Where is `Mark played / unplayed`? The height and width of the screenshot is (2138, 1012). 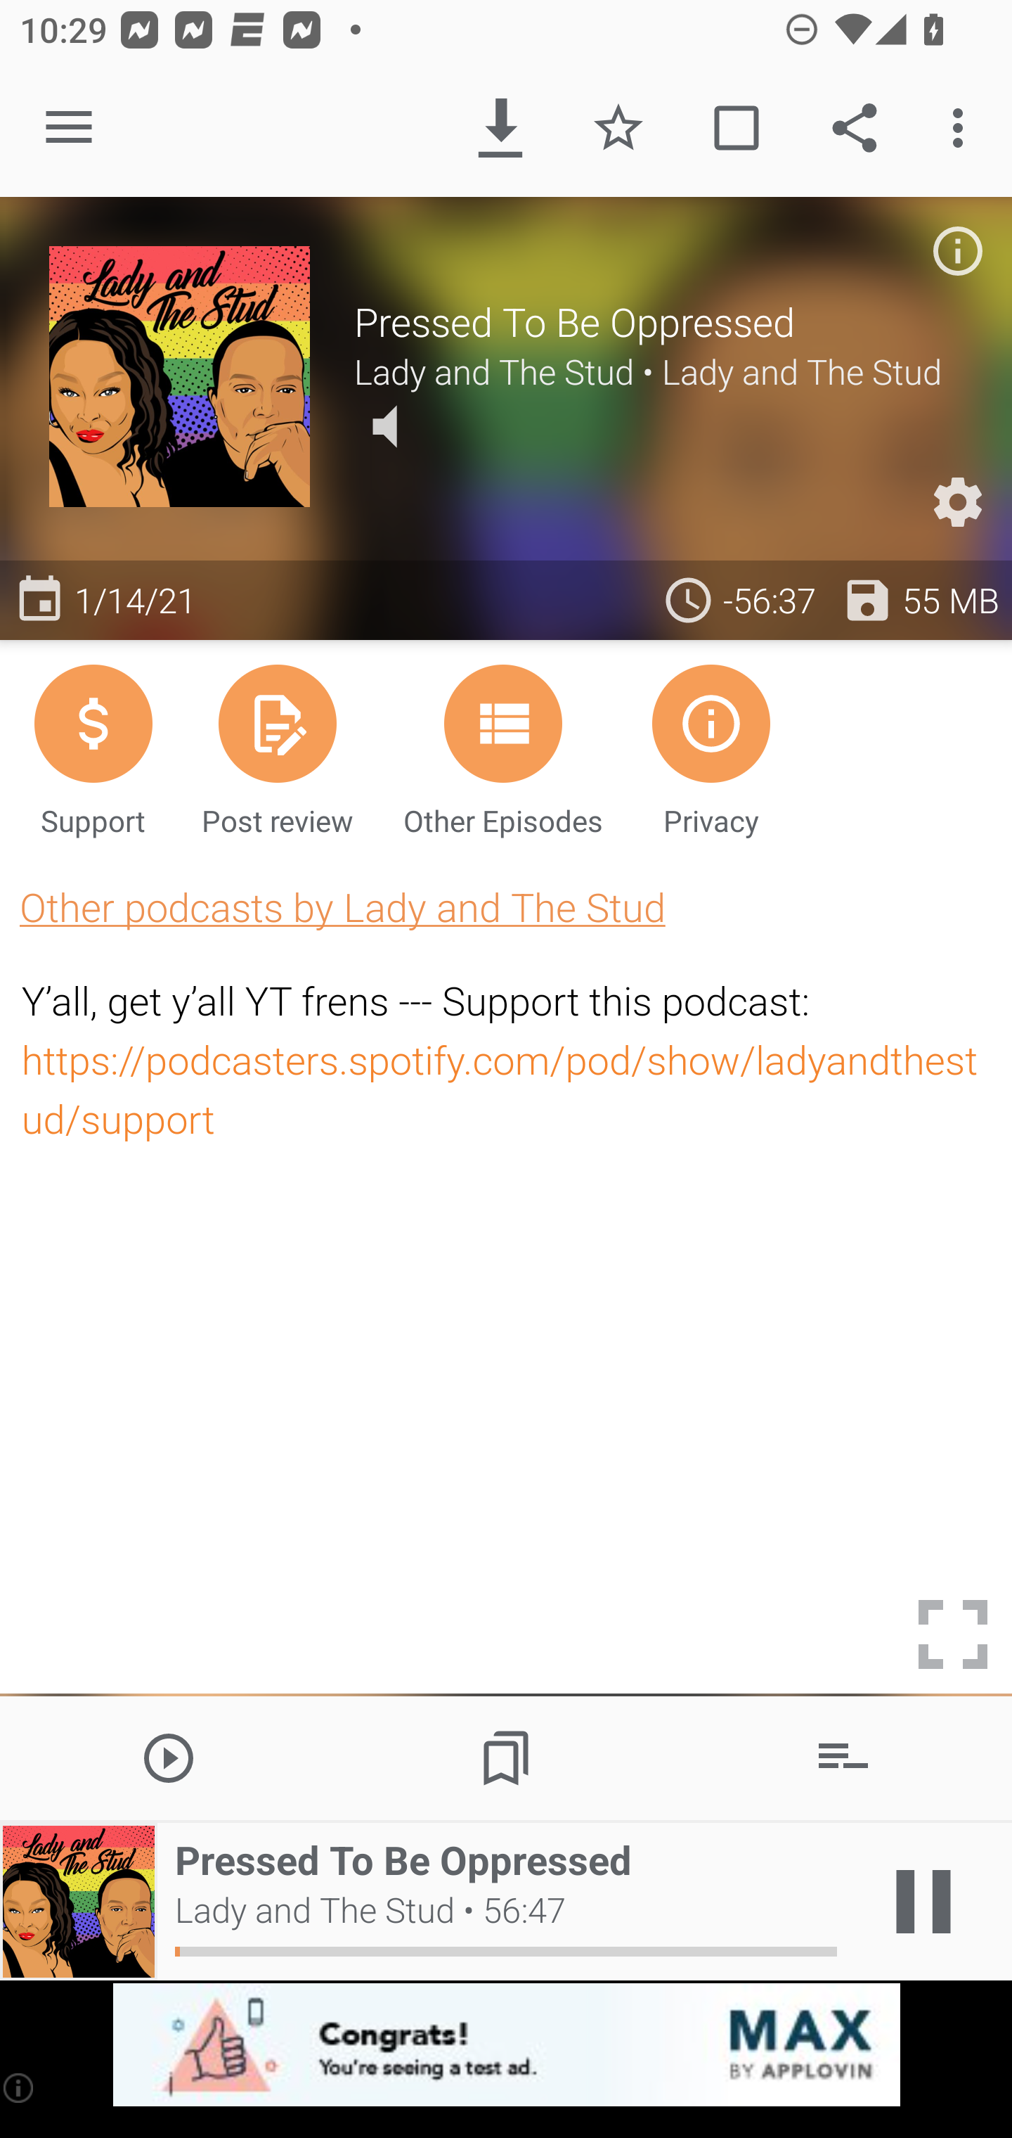
Mark played / unplayed is located at coordinates (736, 128).